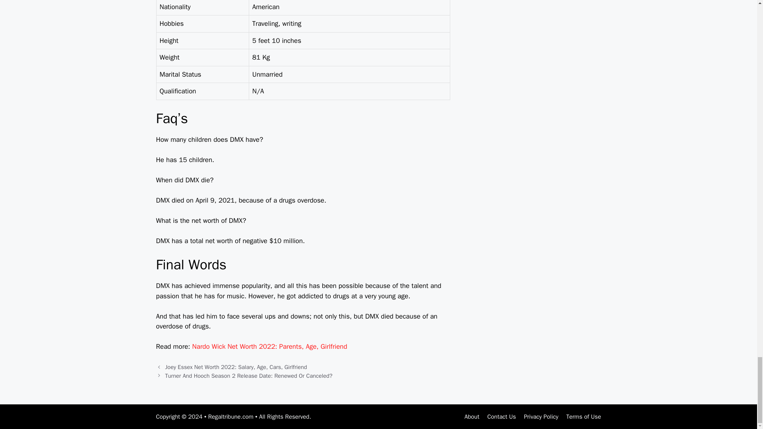 The width and height of the screenshot is (763, 429). What do you see at coordinates (583, 417) in the screenshot?
I see `Terms of Use` at bounding box center [583, 417].